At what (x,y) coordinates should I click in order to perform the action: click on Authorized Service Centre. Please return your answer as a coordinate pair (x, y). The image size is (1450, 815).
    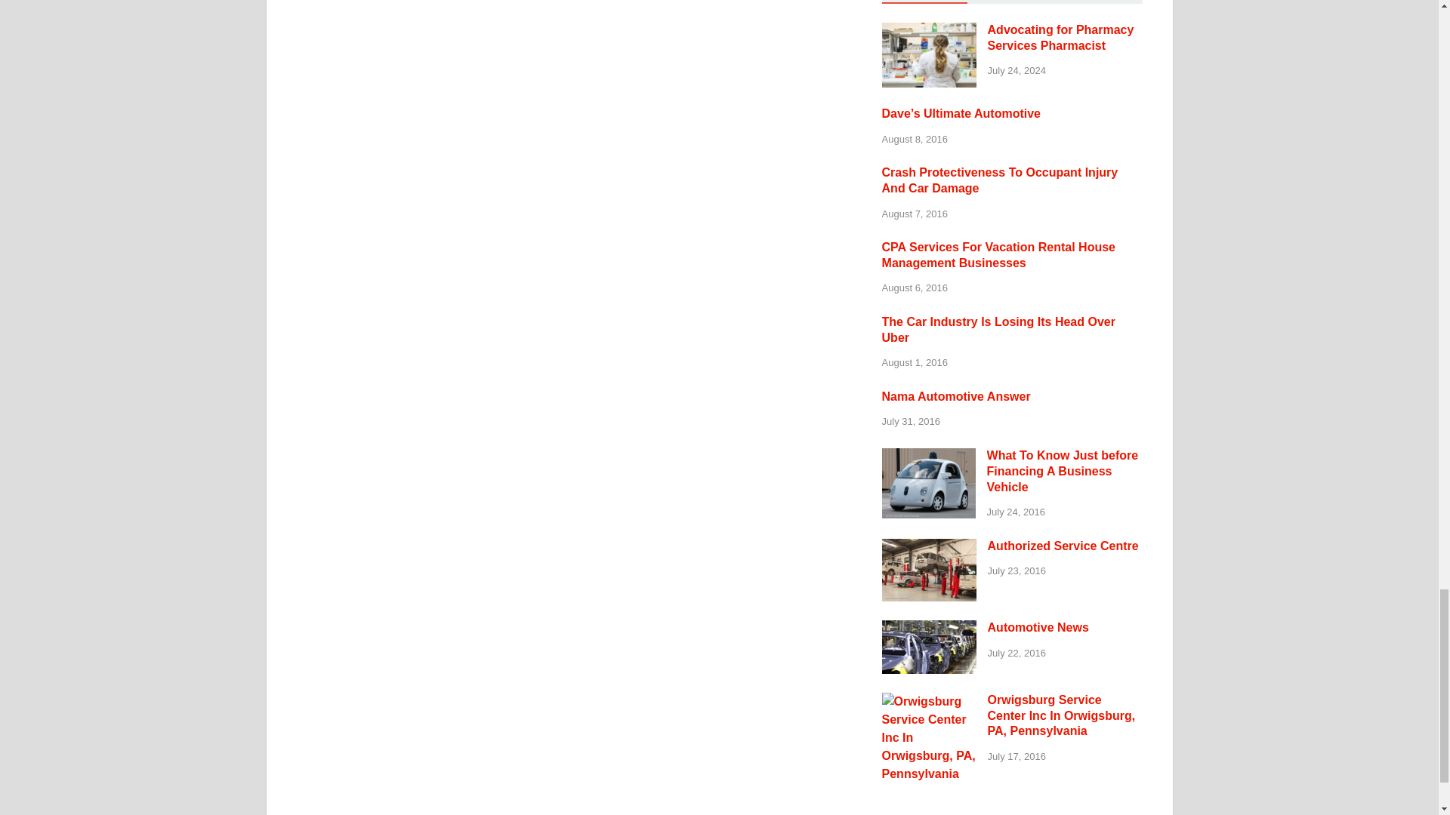
    Looking at the image, I should click on (929, 548).